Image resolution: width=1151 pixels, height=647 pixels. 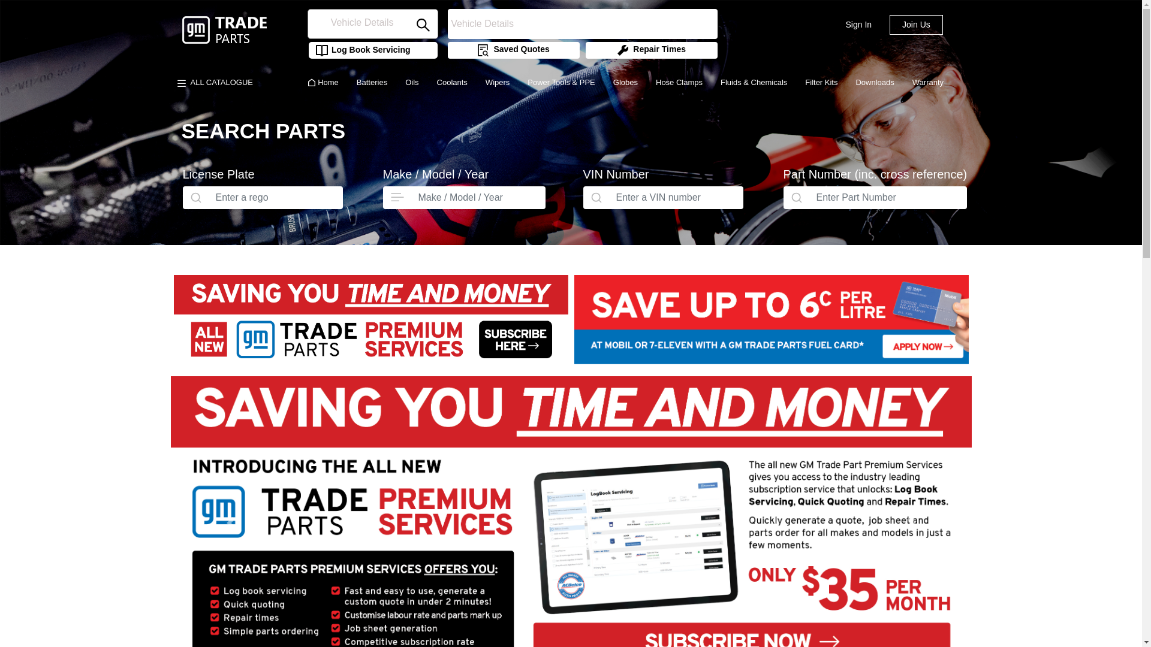 What do you see at coordinates (626, 83) in the screenshot?
I see `Globes` at bounding box center [626, 83].